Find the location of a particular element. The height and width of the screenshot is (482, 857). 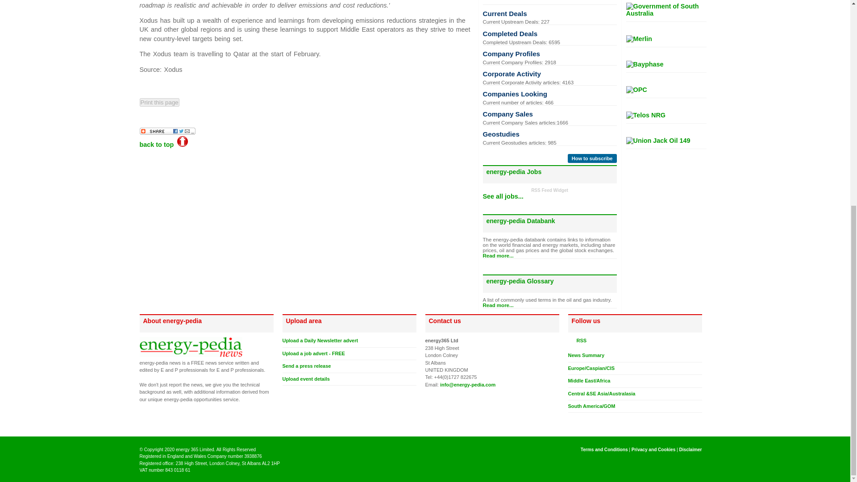

Twitter is located at coordinates (571, 420).